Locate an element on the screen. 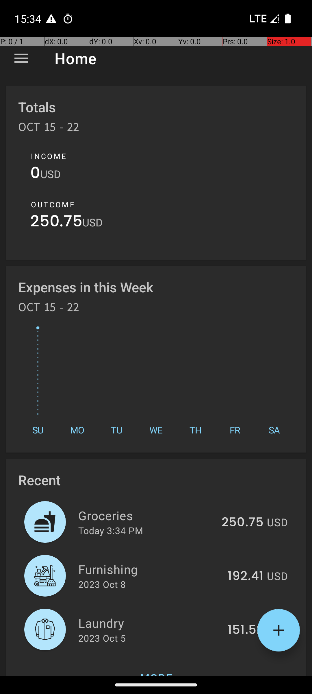 The image size is (312, 694). Today 3:34 PM is located at coordinates (111, 530).